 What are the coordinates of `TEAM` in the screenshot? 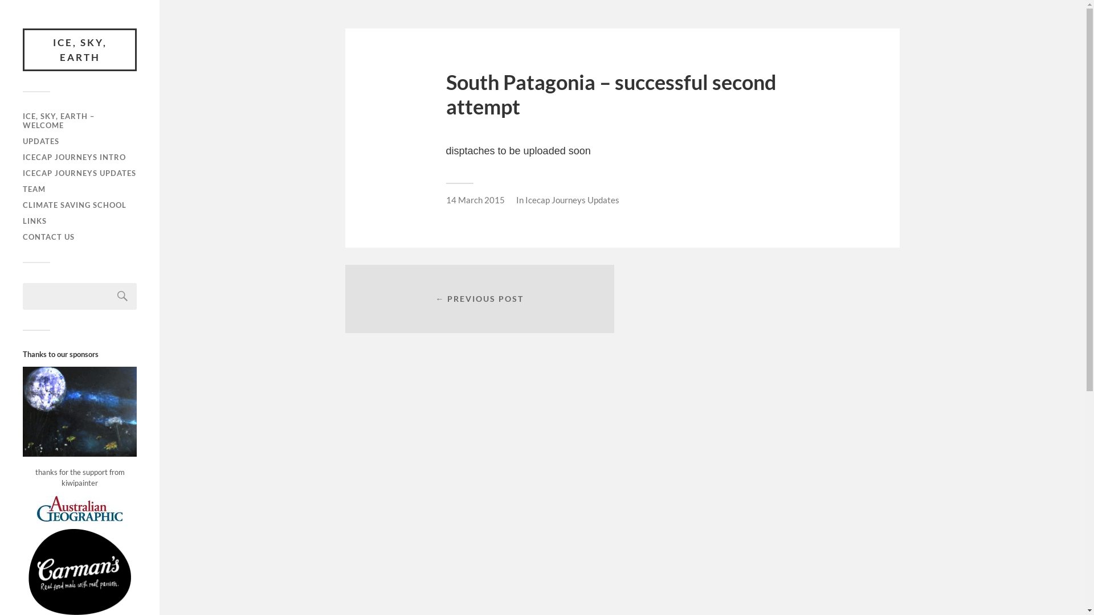 It's located at (34, 189).